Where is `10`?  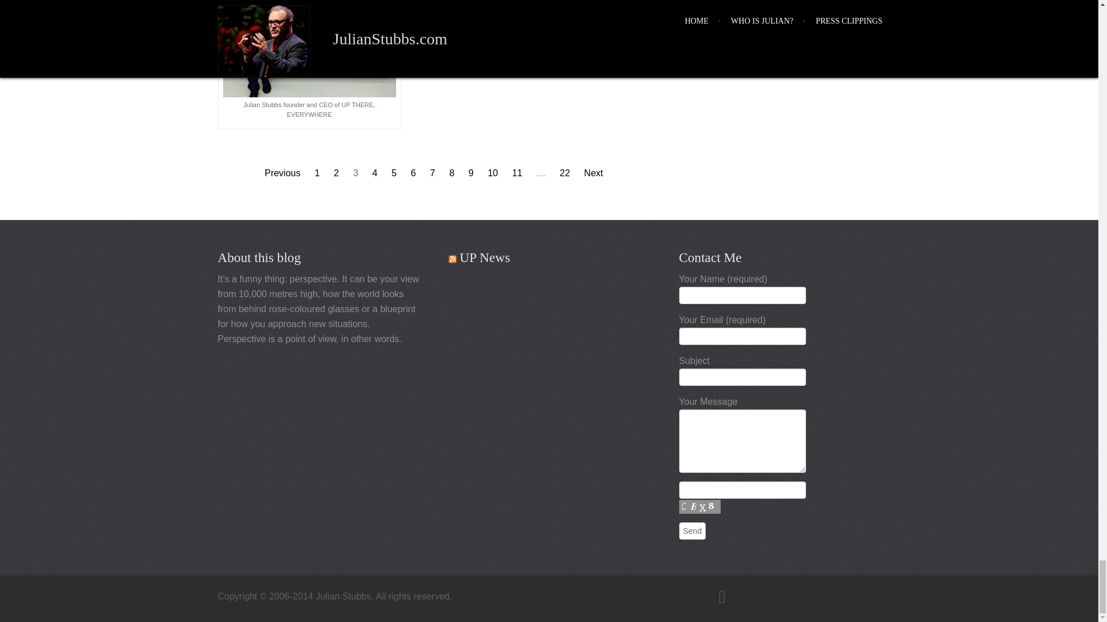 10 is located at coordinates (493, 173).